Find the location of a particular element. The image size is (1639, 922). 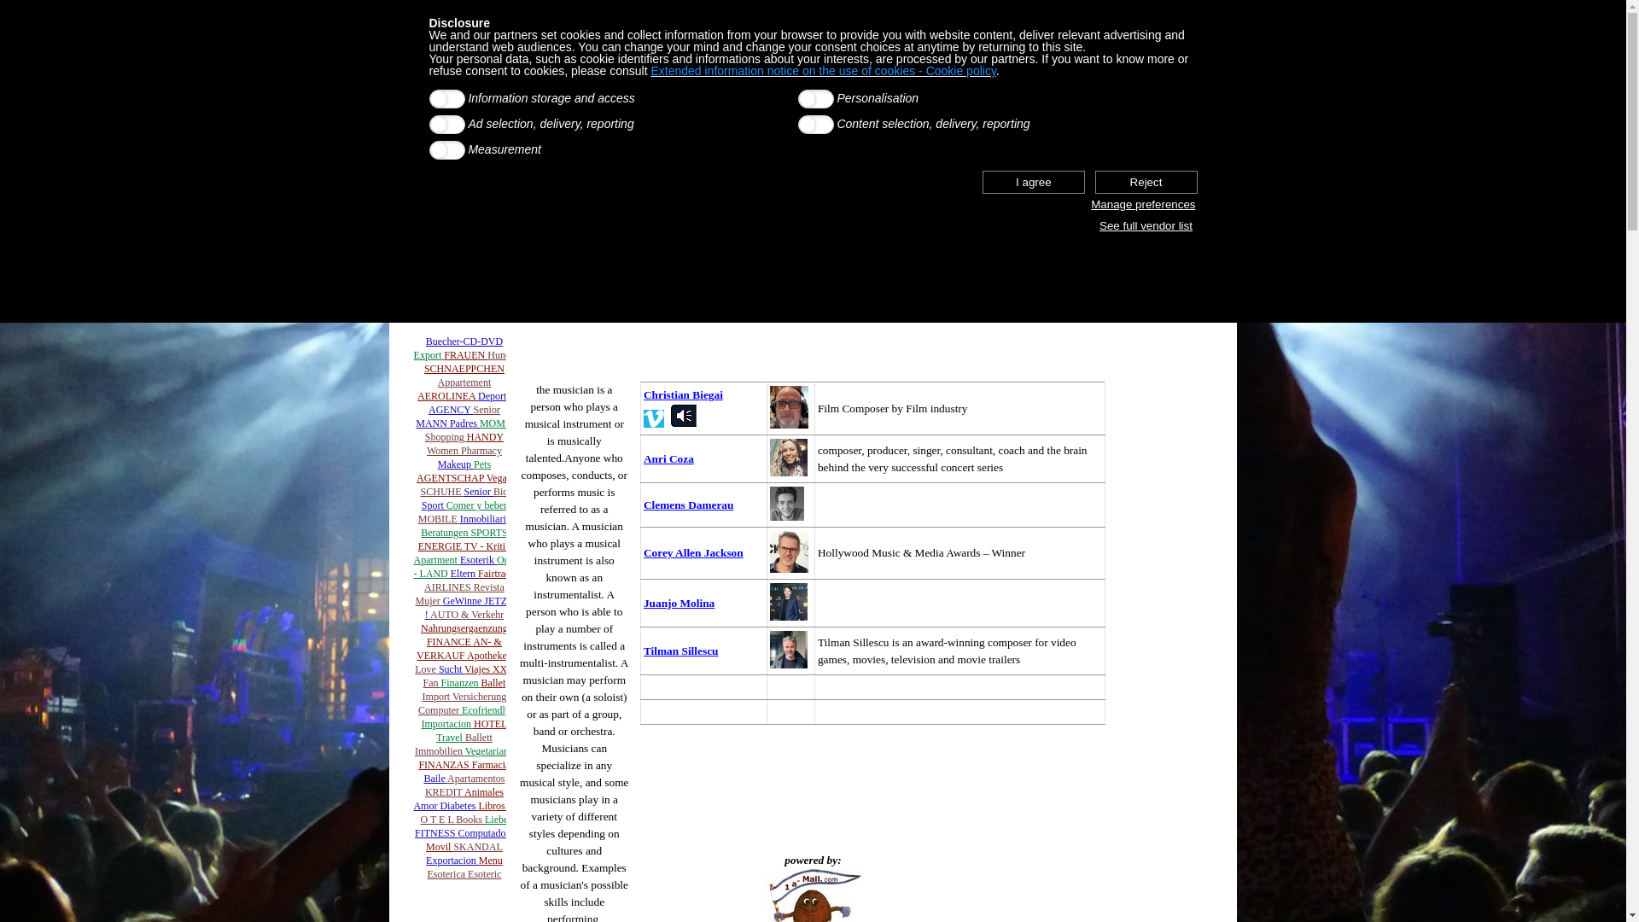

Ballett is located at coordinates (479, 738).